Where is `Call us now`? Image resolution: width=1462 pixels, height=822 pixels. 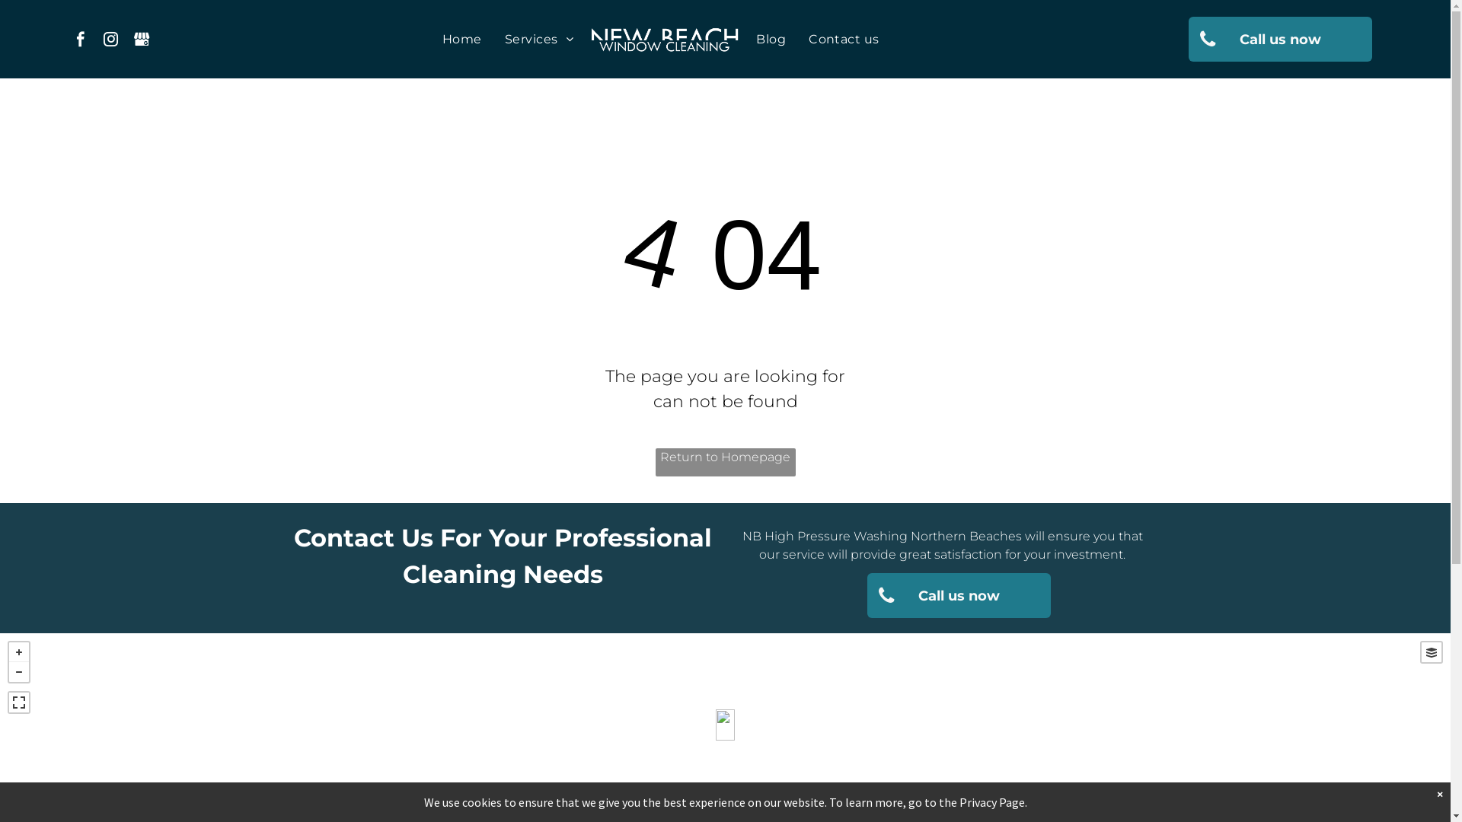
Call us now is located at coordinates (1281, 40).